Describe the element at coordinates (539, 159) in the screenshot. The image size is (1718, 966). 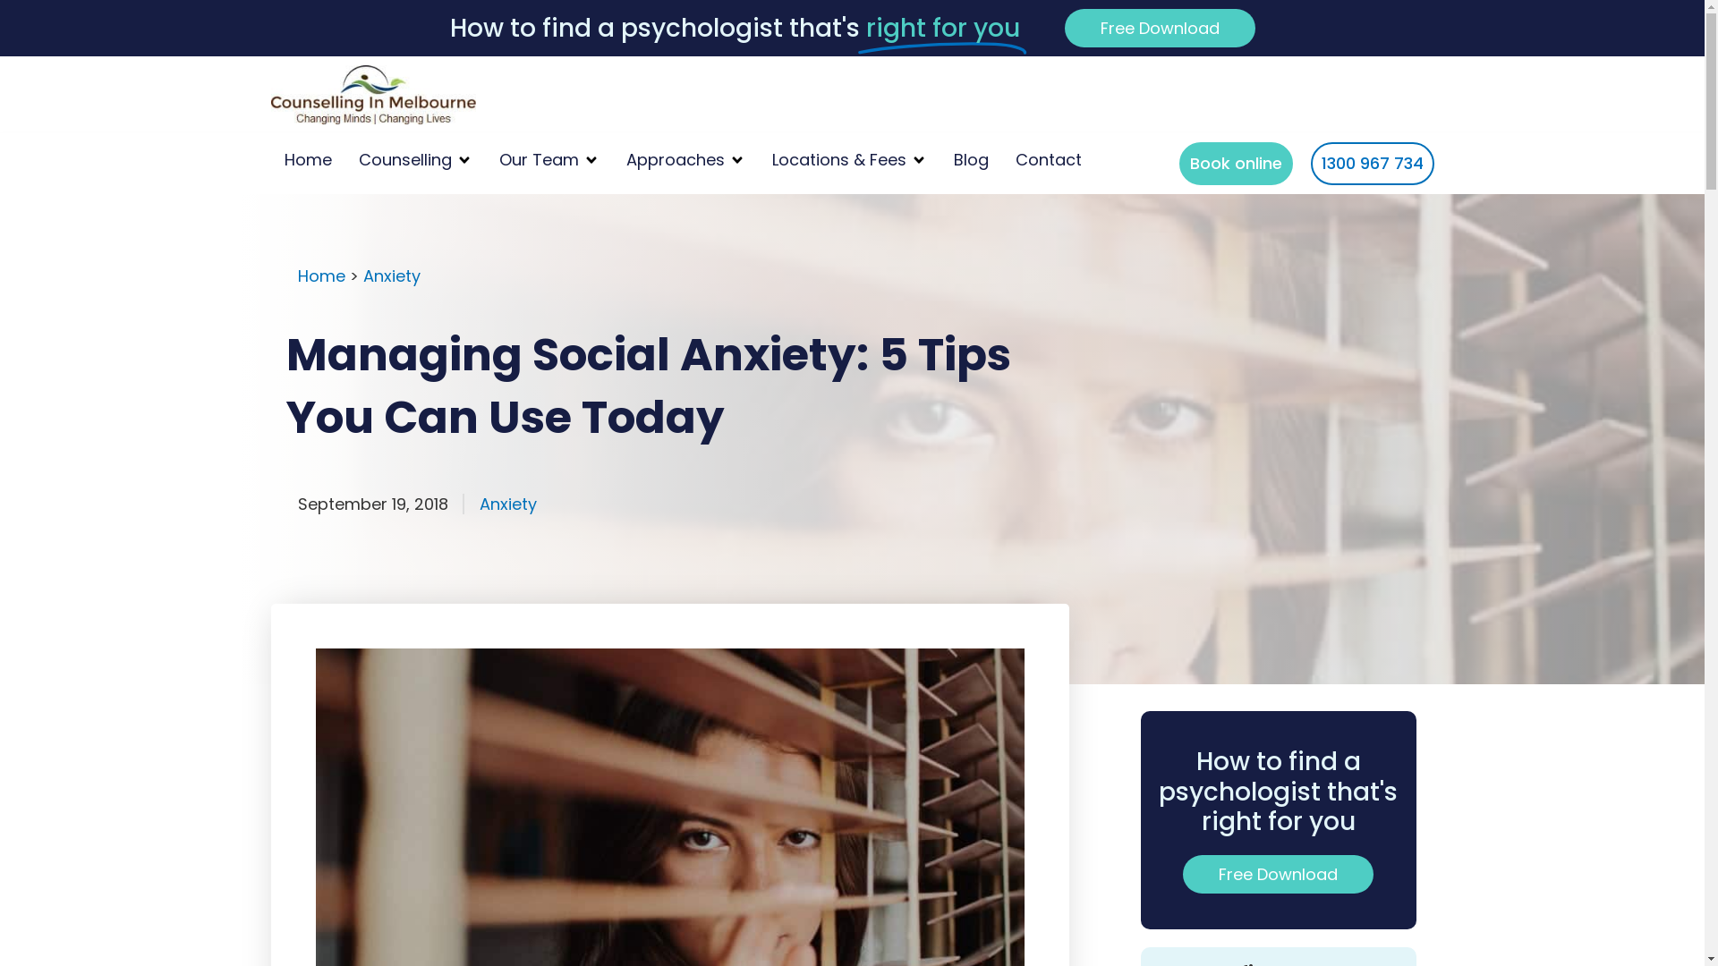
I see `Our Team` at that location.